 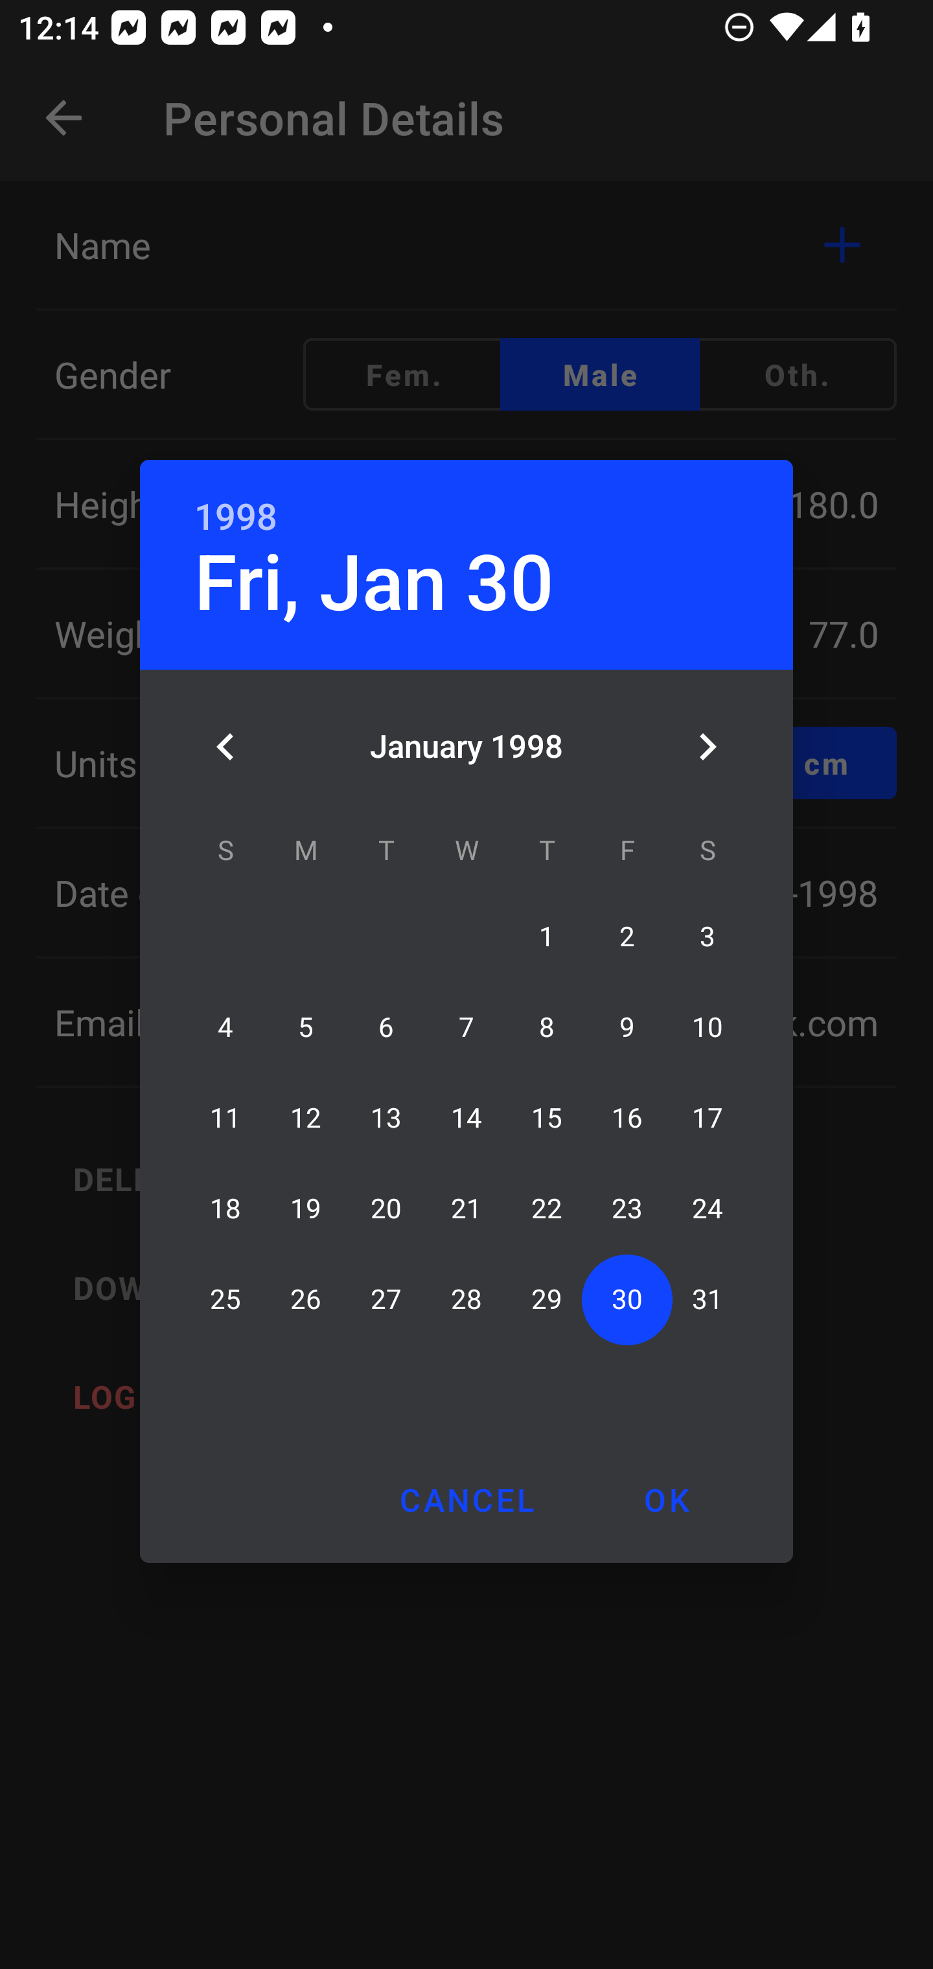 What do you see at coordinates (386, 1209) in the screenshot?
I see `20 20 January 1998` at bounding box center [386, 1209].